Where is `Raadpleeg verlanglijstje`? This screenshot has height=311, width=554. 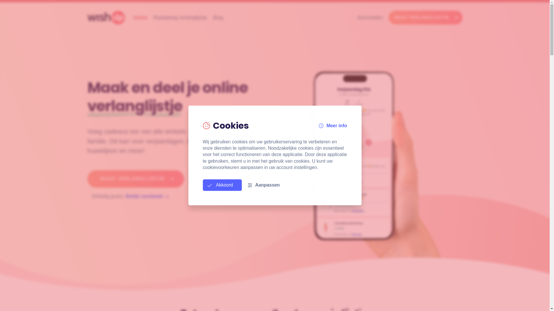
Raadpleeg verlanglijstje is located at coordinates (180, 18).